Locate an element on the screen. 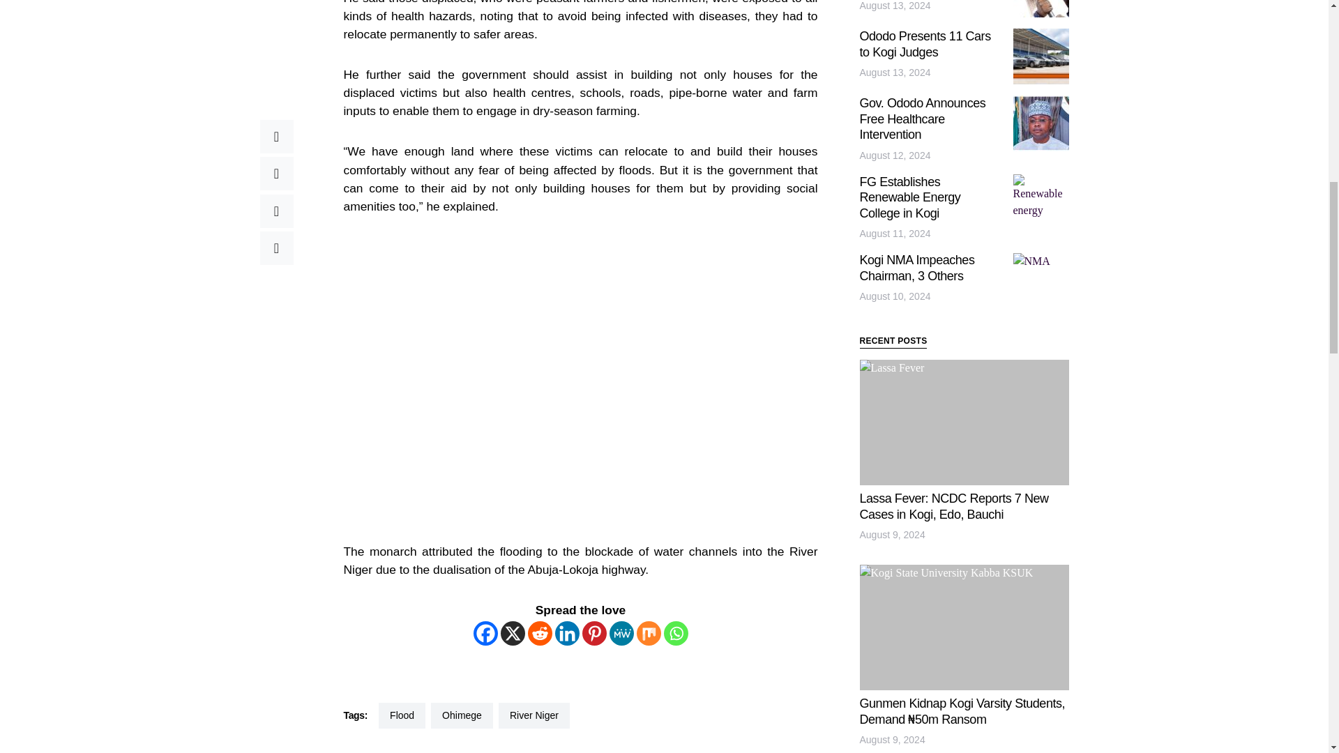 The width and height of the screenshot is (1339, 753). Whatsapp is located at coordinates (676, 633).